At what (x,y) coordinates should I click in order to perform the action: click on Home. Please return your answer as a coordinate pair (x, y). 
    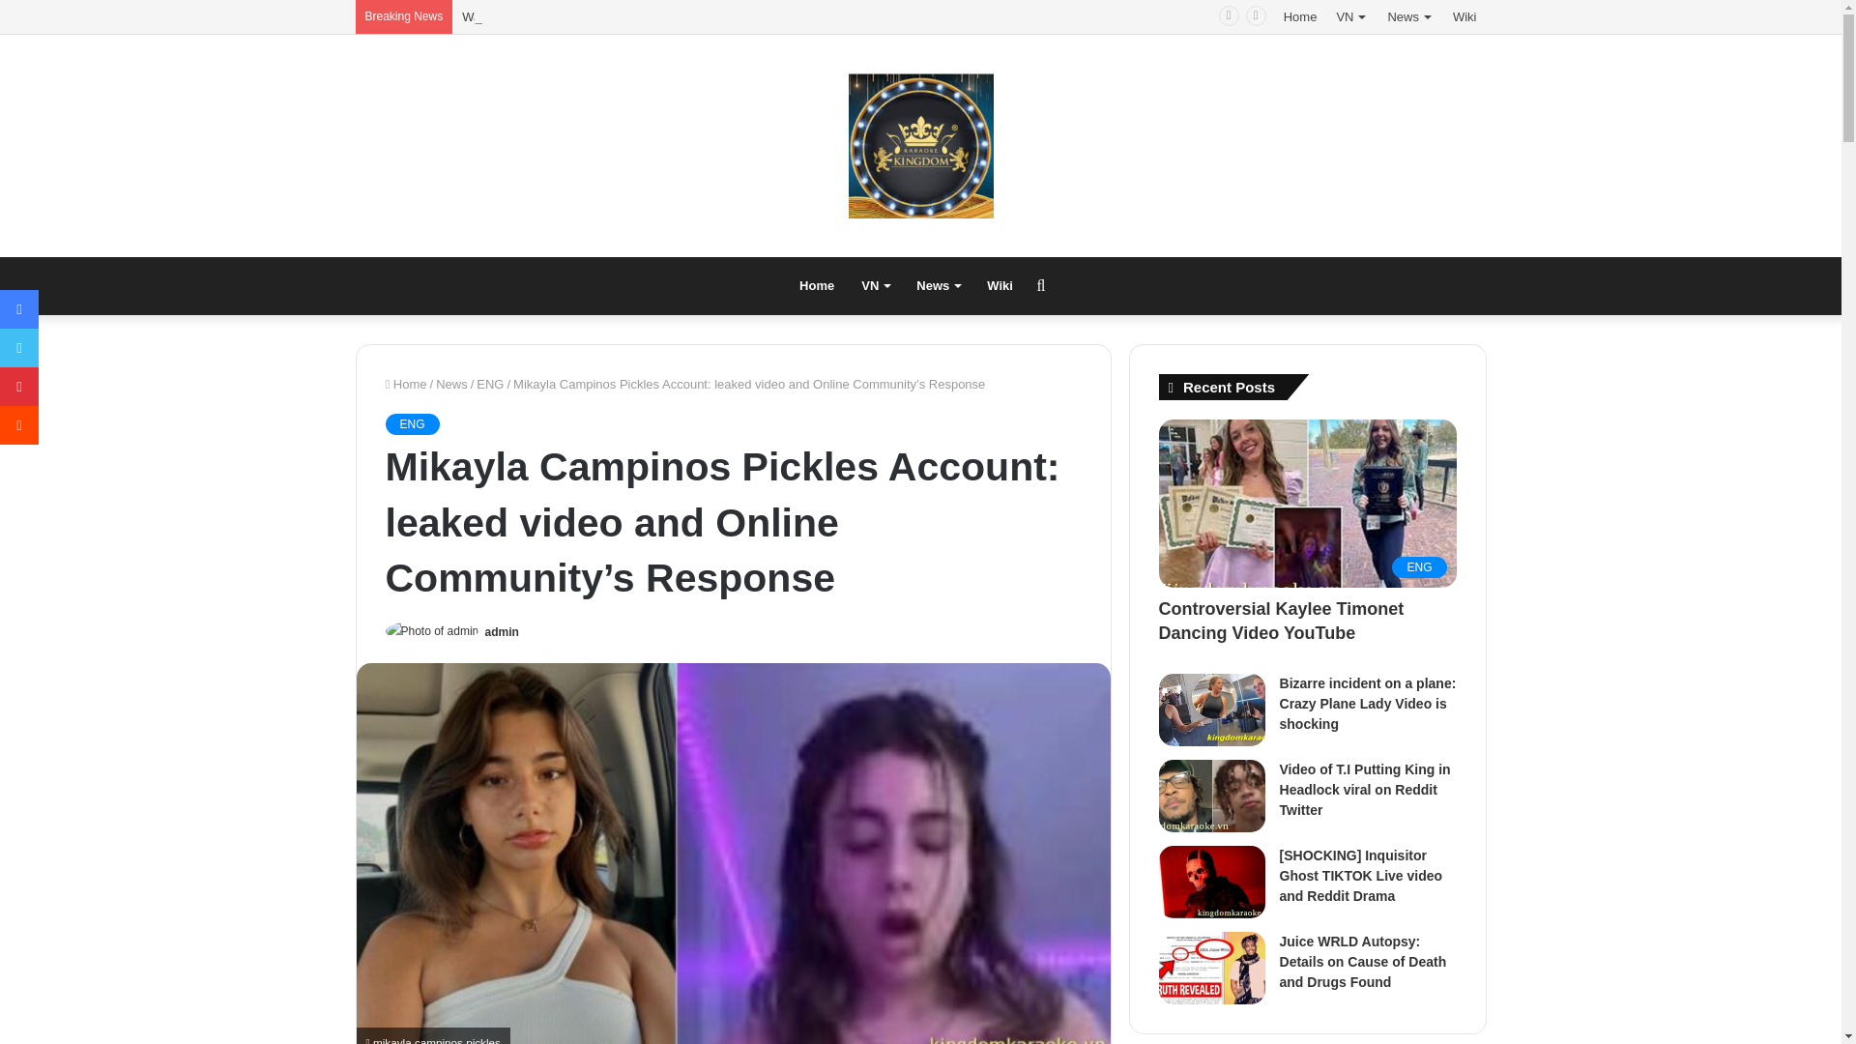
    Looking at the image, I should click on (405, 384).